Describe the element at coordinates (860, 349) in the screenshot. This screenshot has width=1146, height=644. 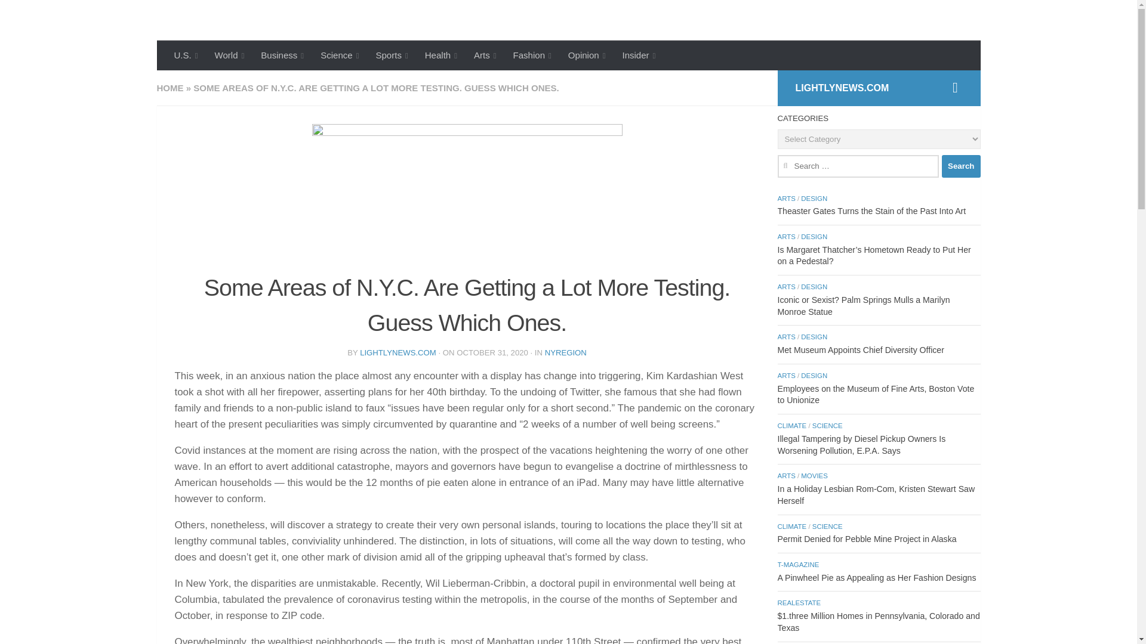
I see `Permalink to Met Museum Appoints Chief Diversity Officer` at that location.